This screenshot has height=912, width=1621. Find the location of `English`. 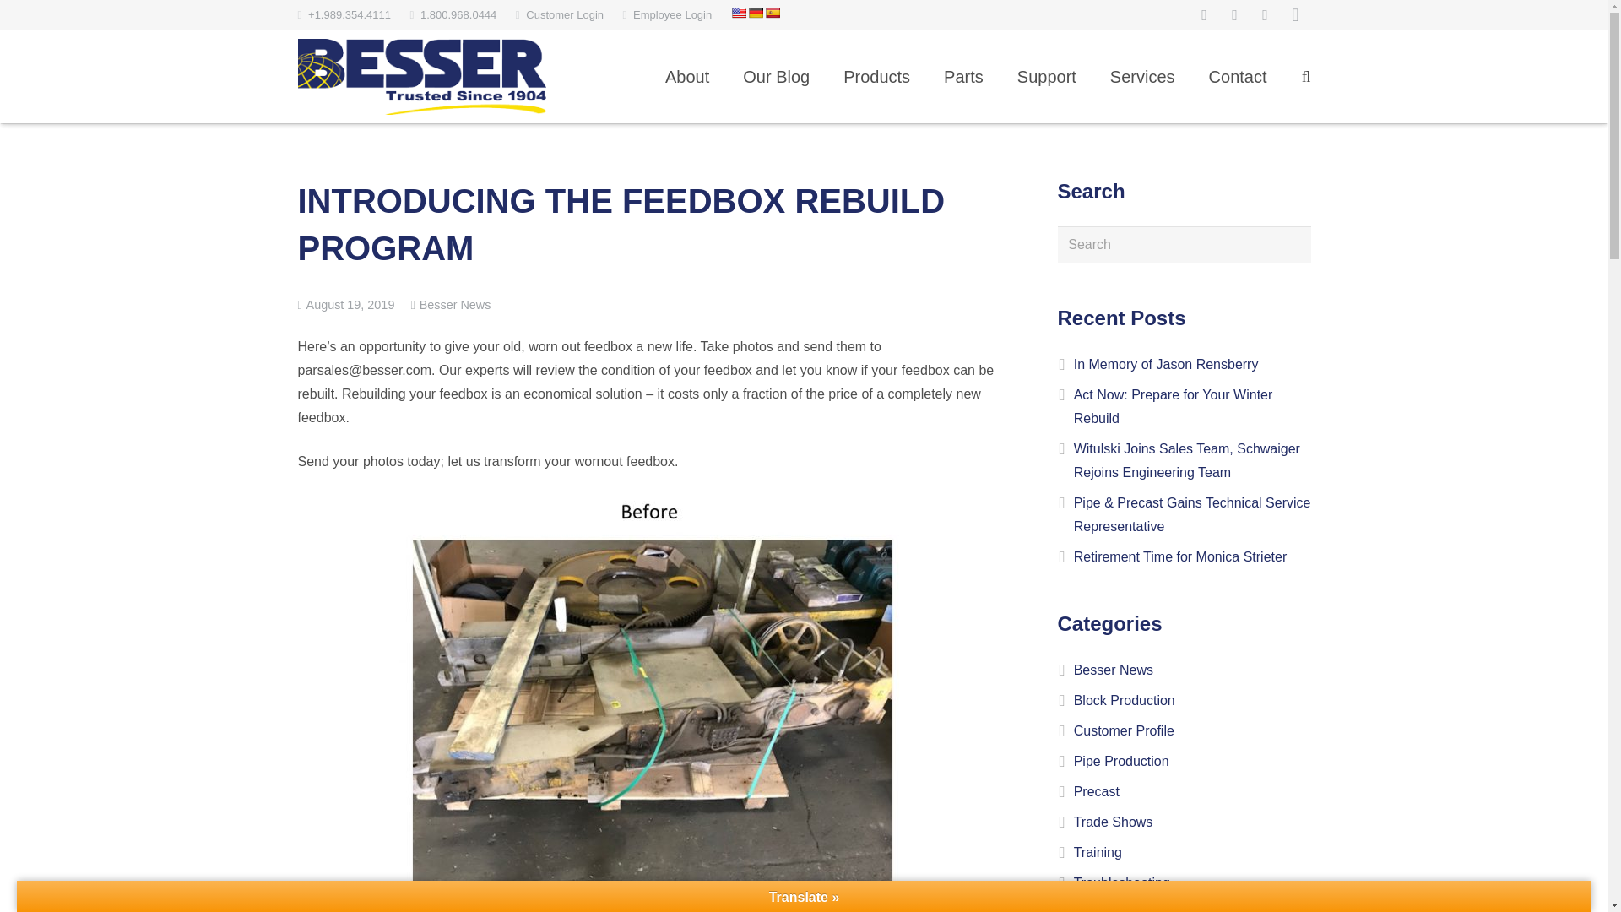

English is located at coordinates (738, 12).